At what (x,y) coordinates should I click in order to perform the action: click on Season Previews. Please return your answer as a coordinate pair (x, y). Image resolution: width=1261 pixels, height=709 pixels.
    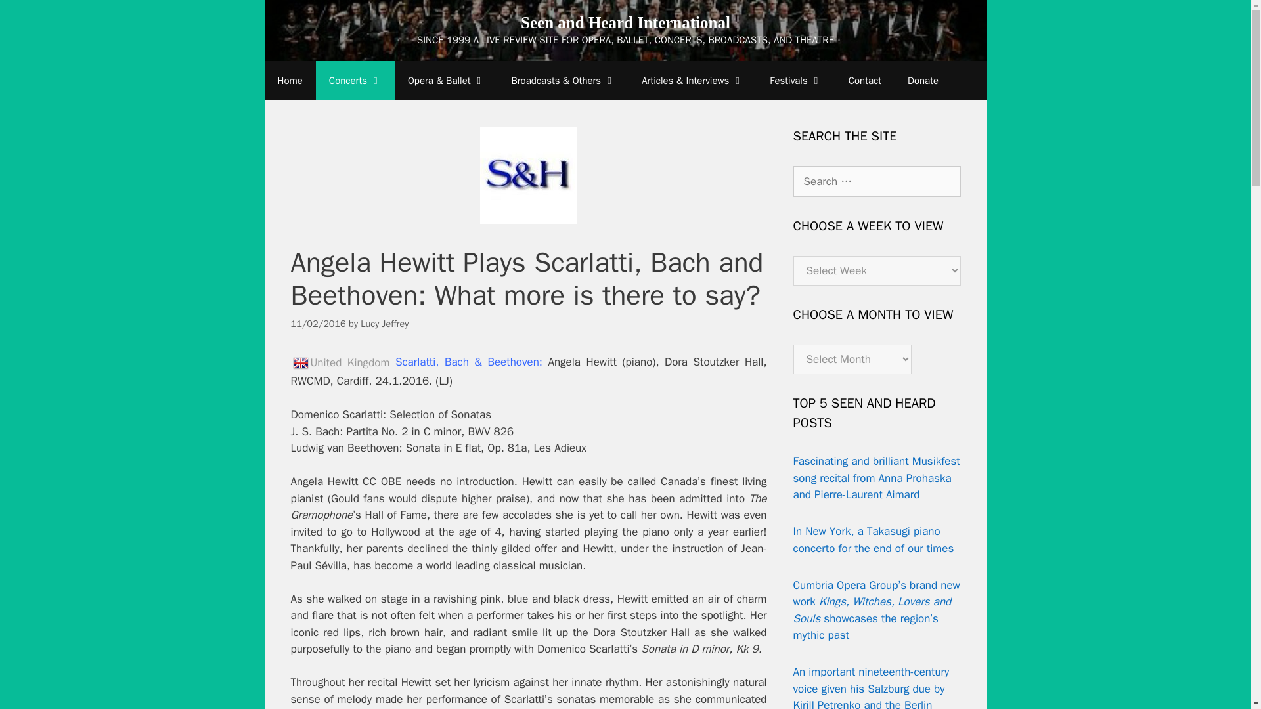
    Looking at the image, I should click on (692, 80).